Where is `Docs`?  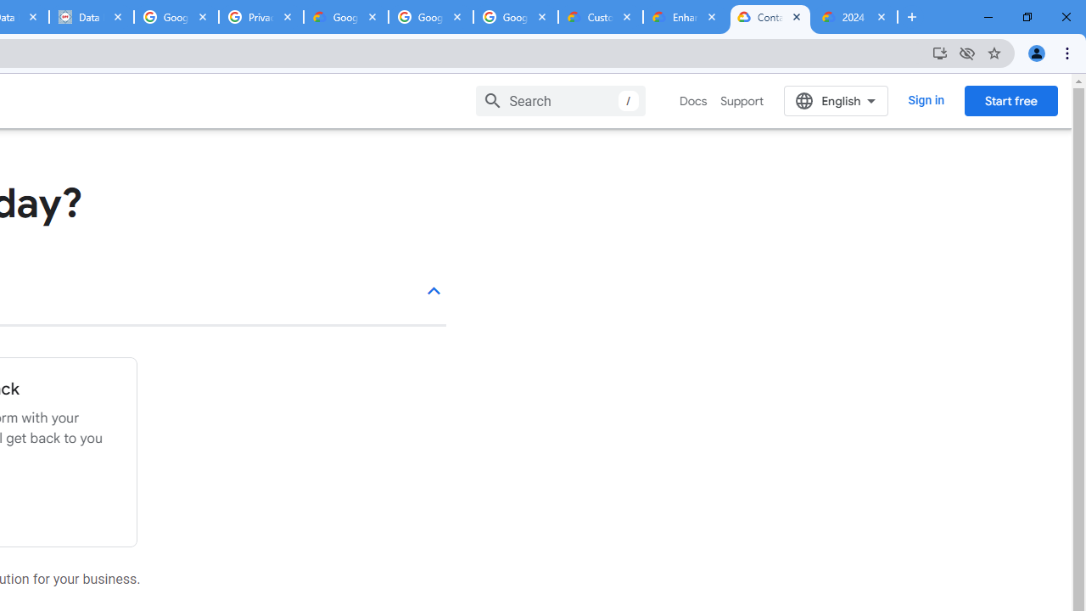
Docs is located at coordinates (694, 101).